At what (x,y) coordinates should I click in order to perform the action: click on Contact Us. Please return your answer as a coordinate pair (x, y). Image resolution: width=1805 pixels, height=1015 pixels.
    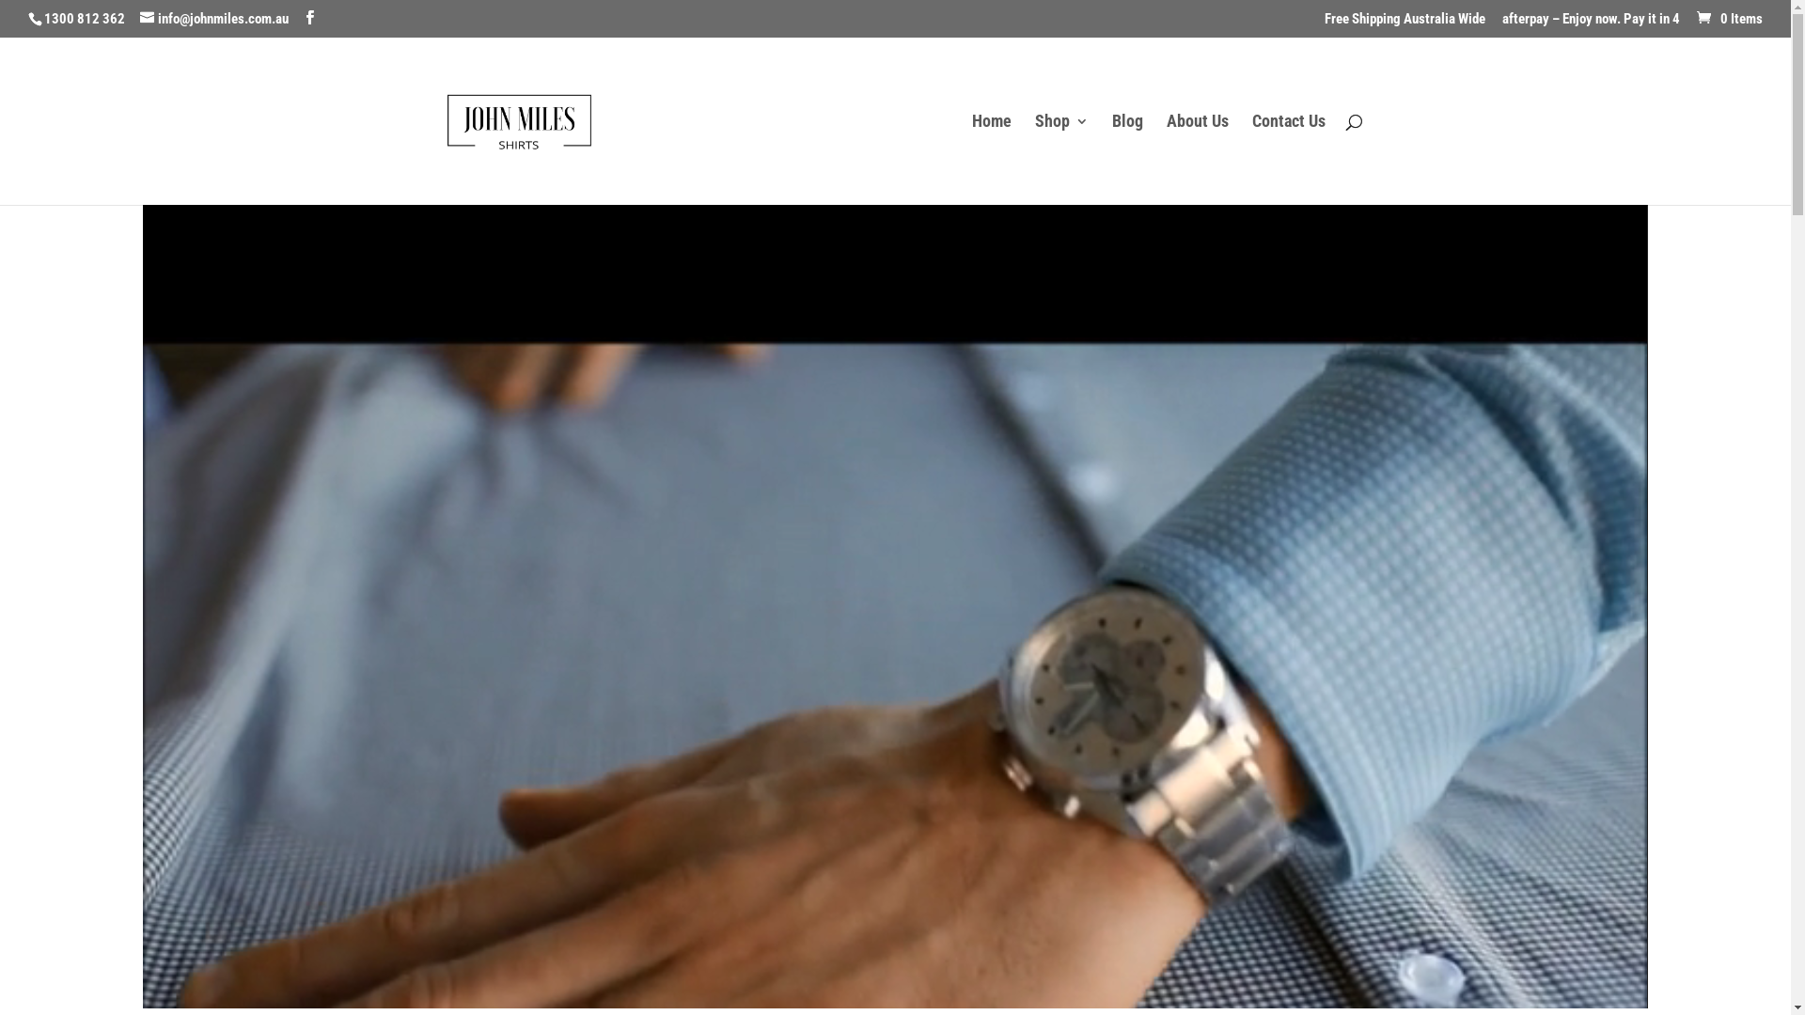
    Looking at the image, I should click on (1289, 160).